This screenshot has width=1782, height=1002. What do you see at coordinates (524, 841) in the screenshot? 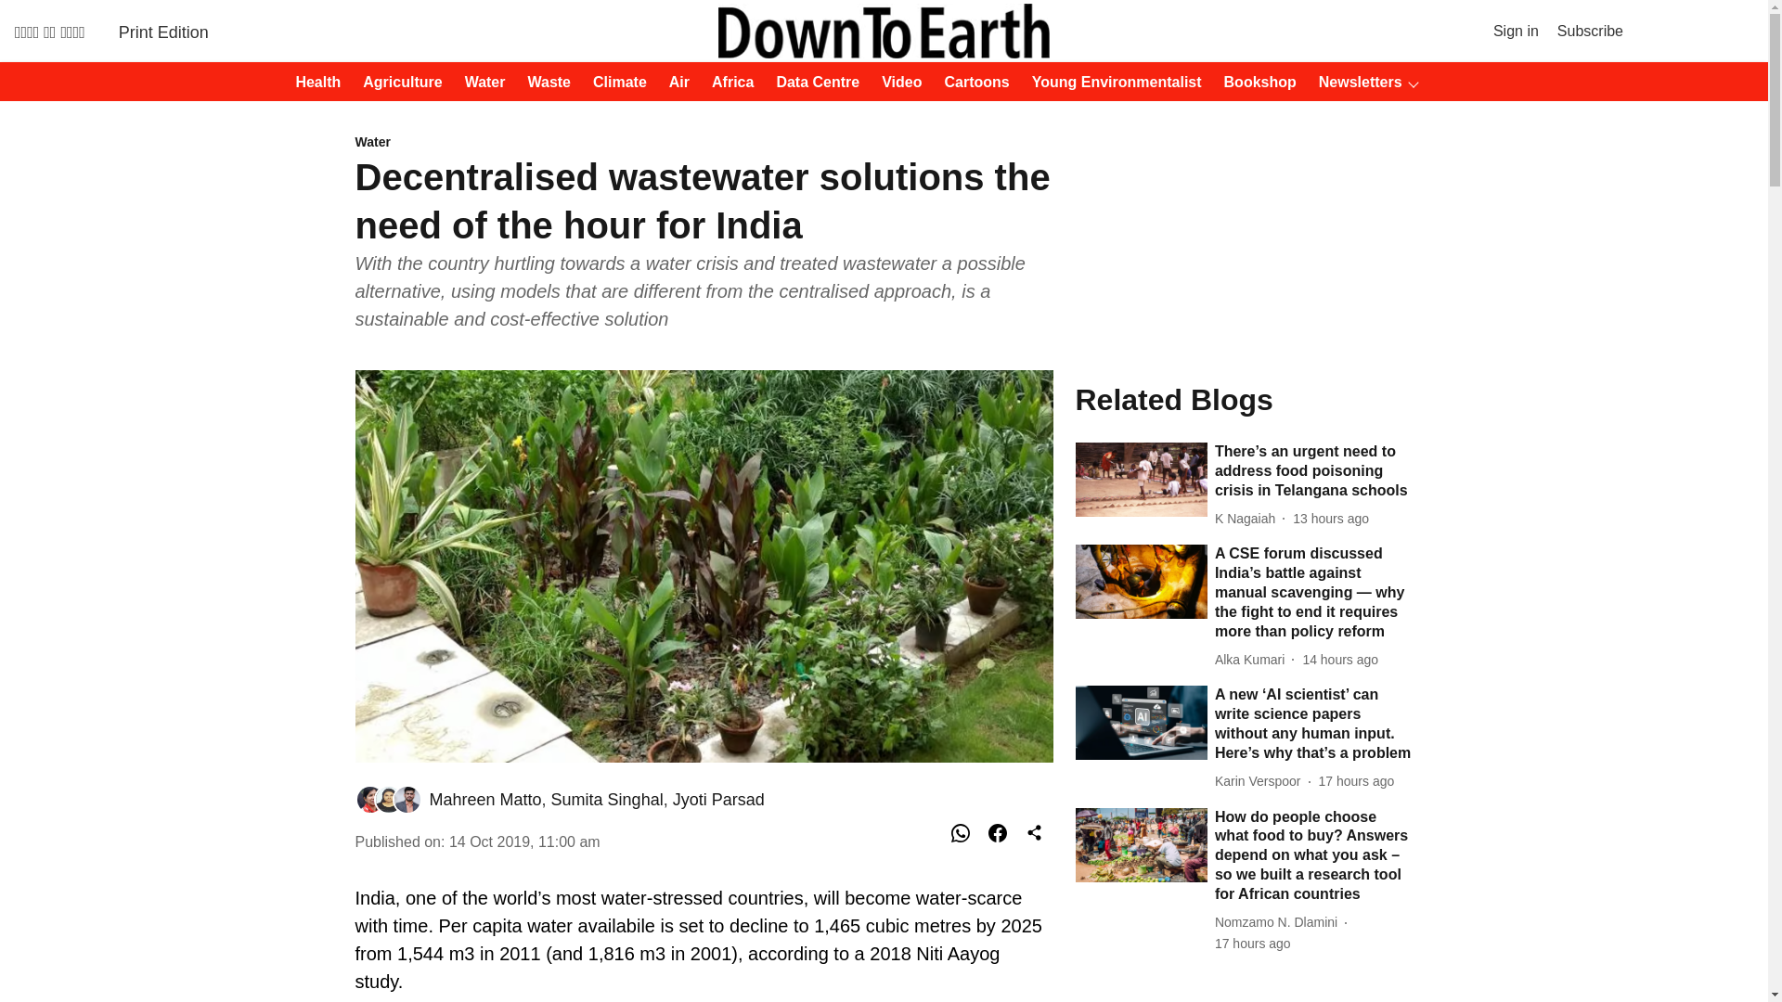
I see `2019-10-14 03:00` at bounding box center [524, 841].